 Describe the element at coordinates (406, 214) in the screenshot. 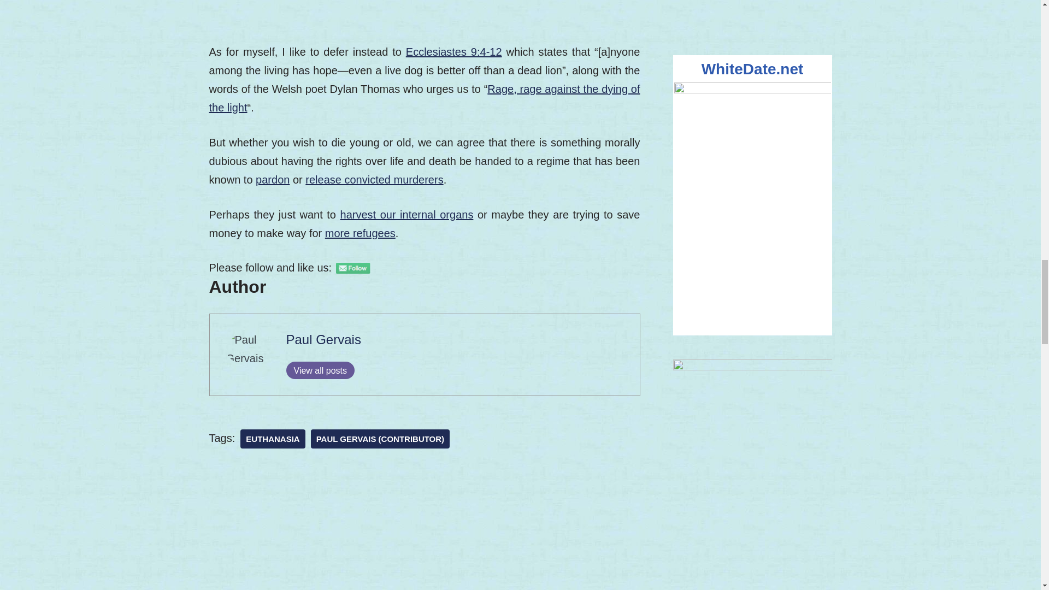

I see `harvest our internal organs` at that location.